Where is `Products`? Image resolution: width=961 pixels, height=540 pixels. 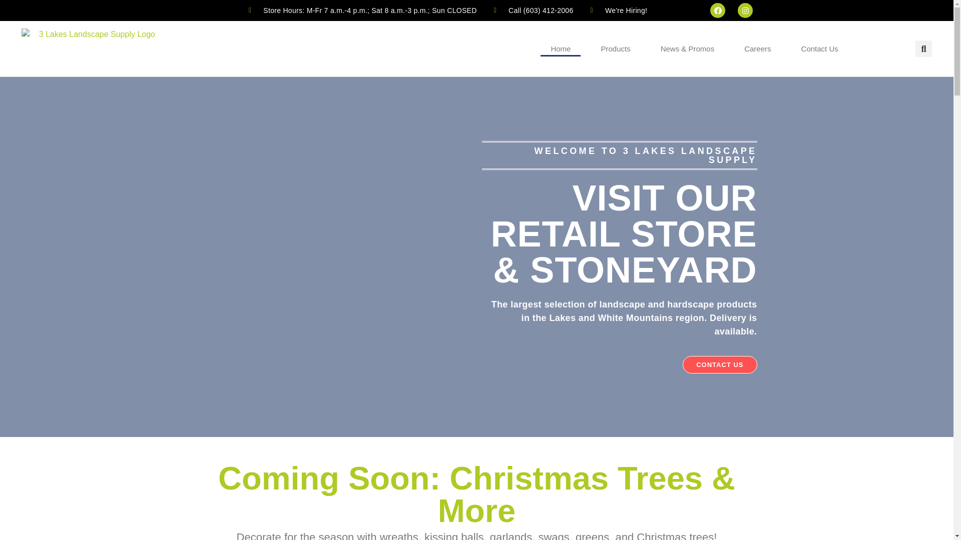 Products is located at coordinates (616, 49).